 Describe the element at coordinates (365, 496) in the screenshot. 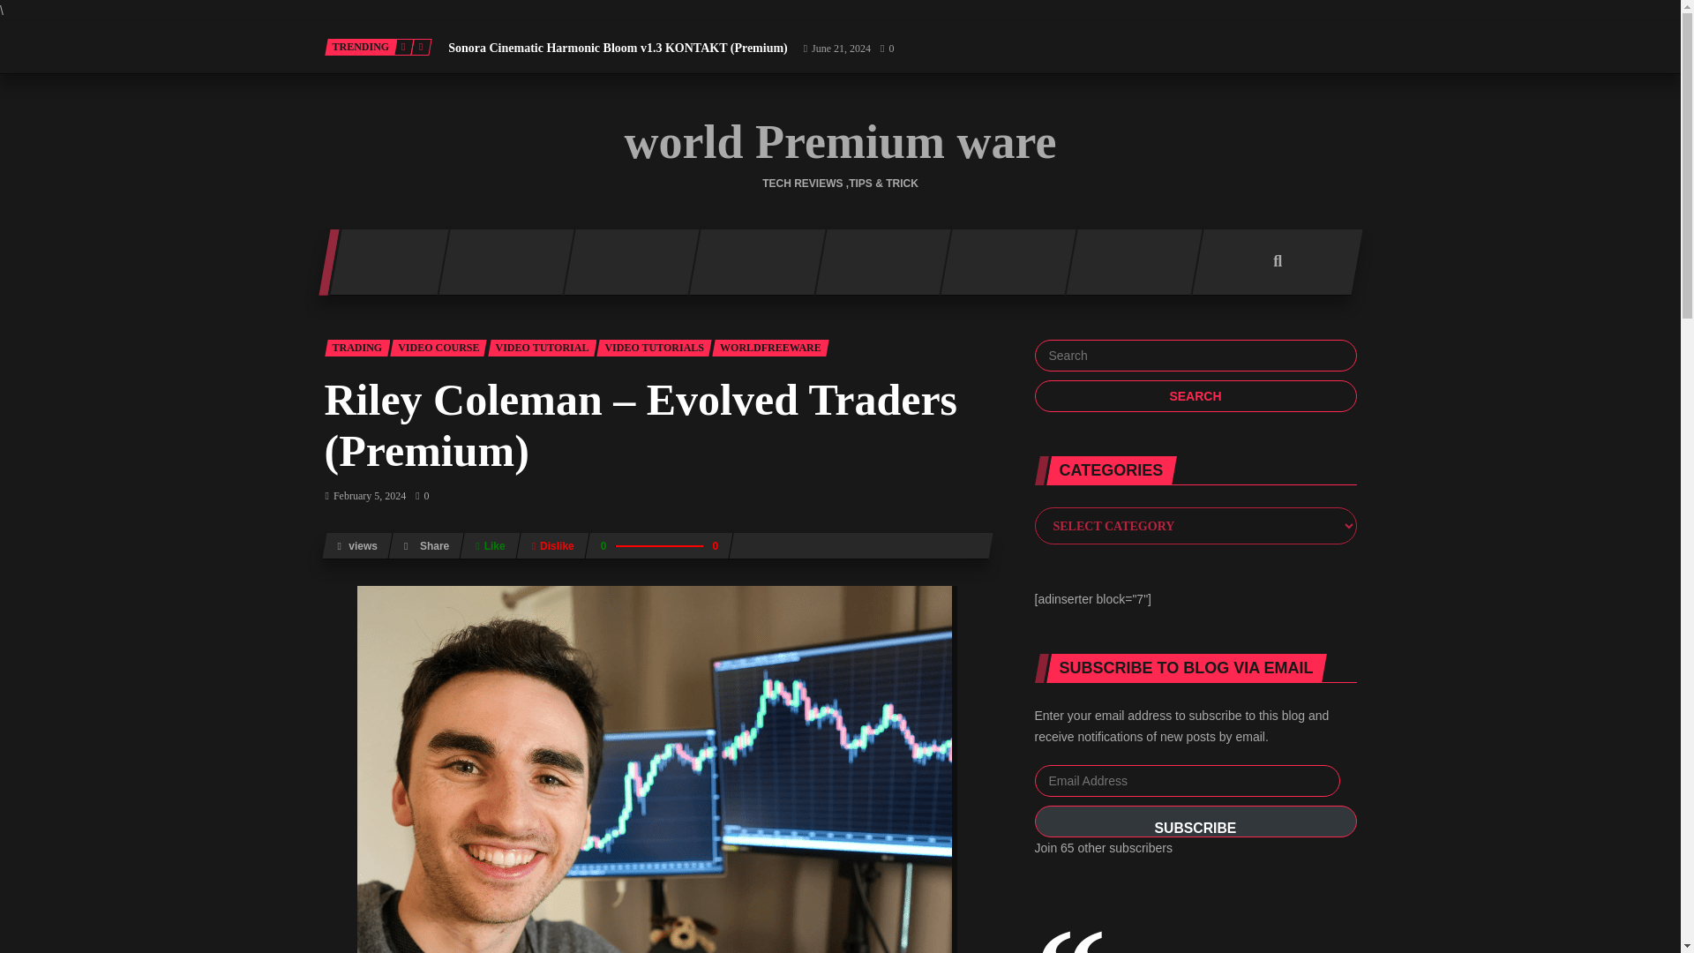

I see `February 5, 2024` at that location.